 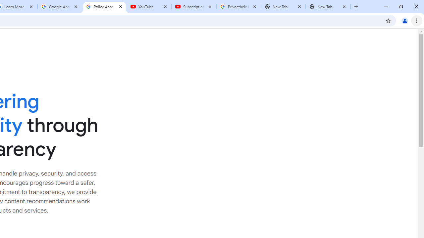 What do you see at coordinates (149, 7) in the screenshot?
I see `YouTube` at bounding box center [149, 7].